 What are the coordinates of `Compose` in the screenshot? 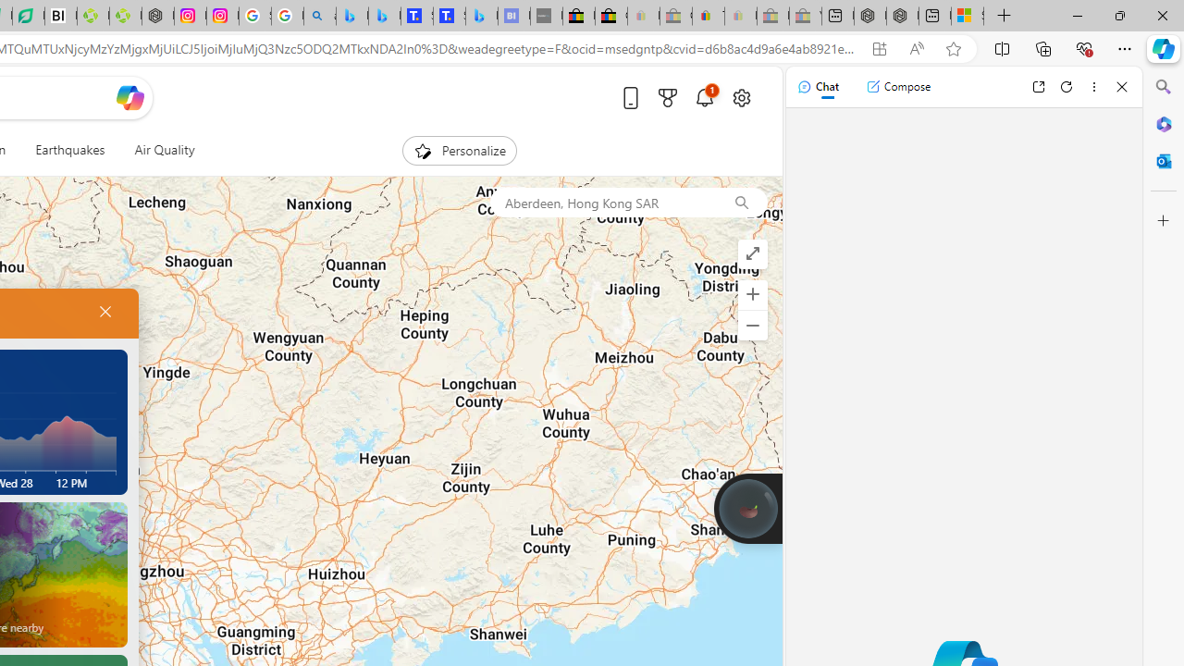 It's located at (898, 87).